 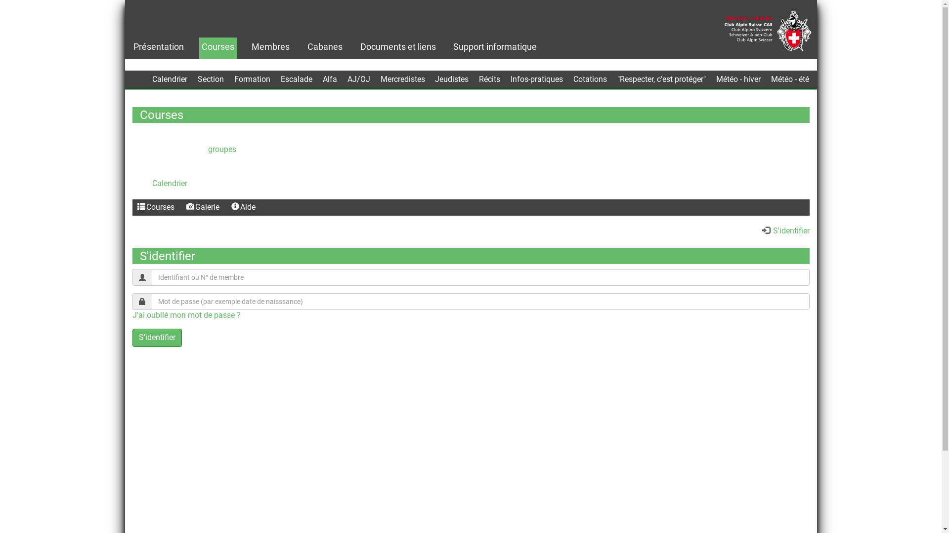 I want to click on S'identifier, so click(x=786, y=231).